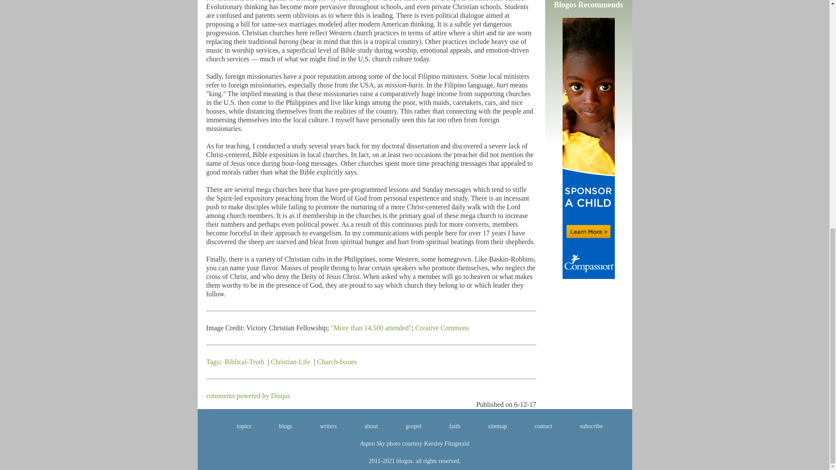  Describe the element at coordinates (371, 426) in the screenshot. I see `about` at that location.